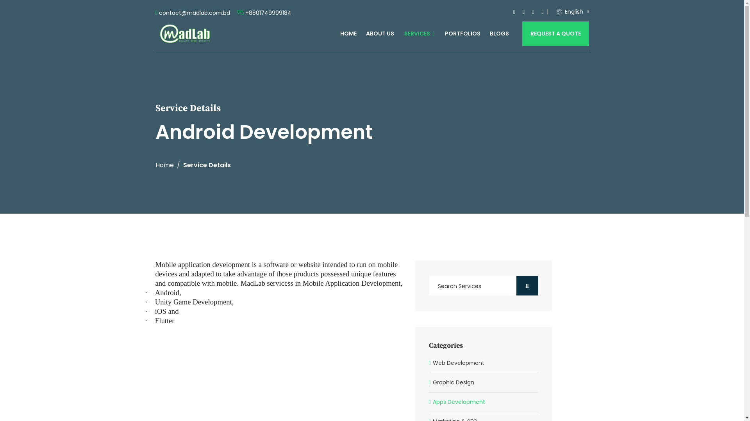 The height and width of the screenshot is (421, 750). I want to click on BLOGS, so click(499, 34).